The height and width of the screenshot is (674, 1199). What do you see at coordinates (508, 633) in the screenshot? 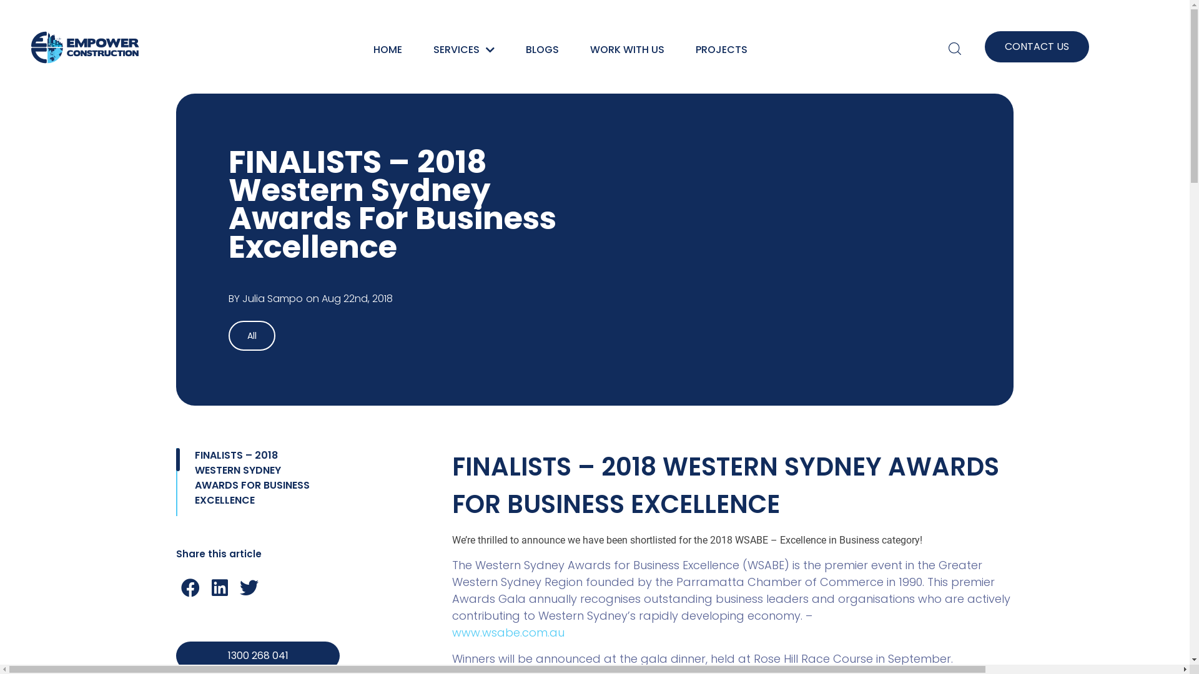
I see `www.wsabe.com.au` at bounding box center [508, 633].